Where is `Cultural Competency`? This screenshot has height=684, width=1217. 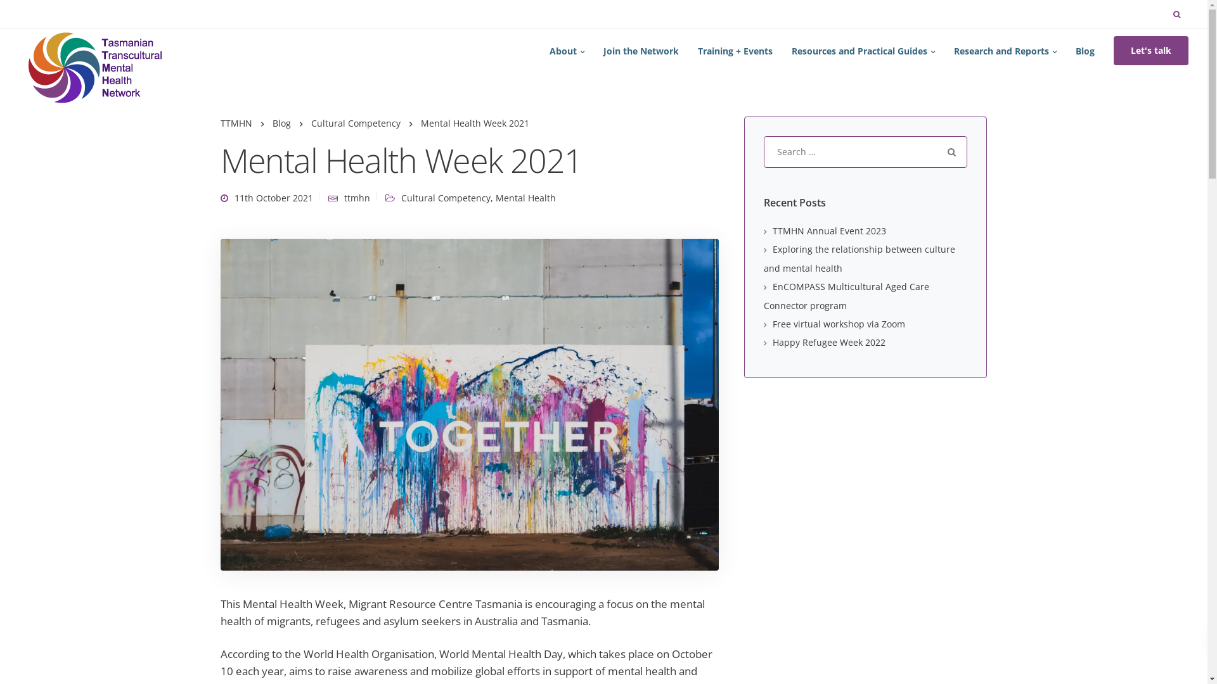
Cultural Competency is located at coordinates (355, 123).